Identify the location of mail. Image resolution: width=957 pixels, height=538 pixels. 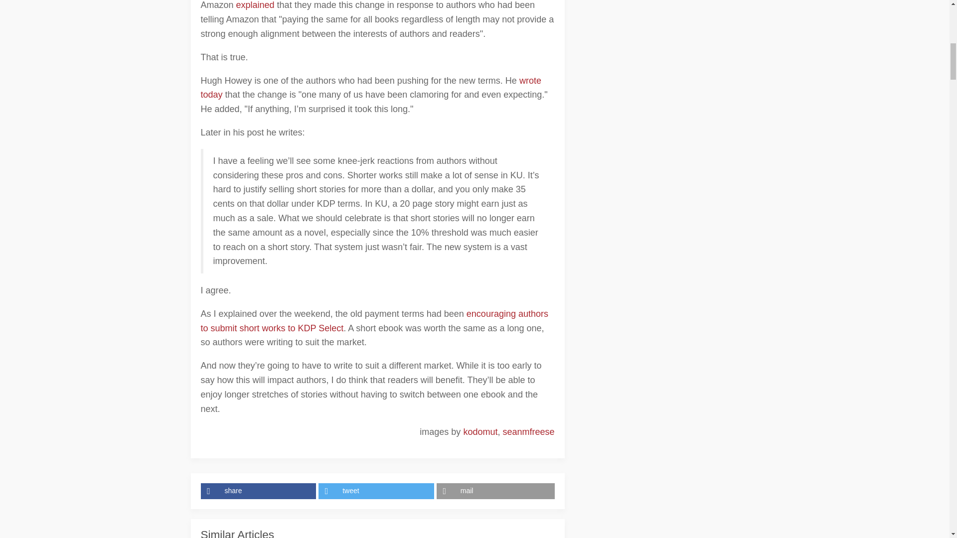
(495, 491).